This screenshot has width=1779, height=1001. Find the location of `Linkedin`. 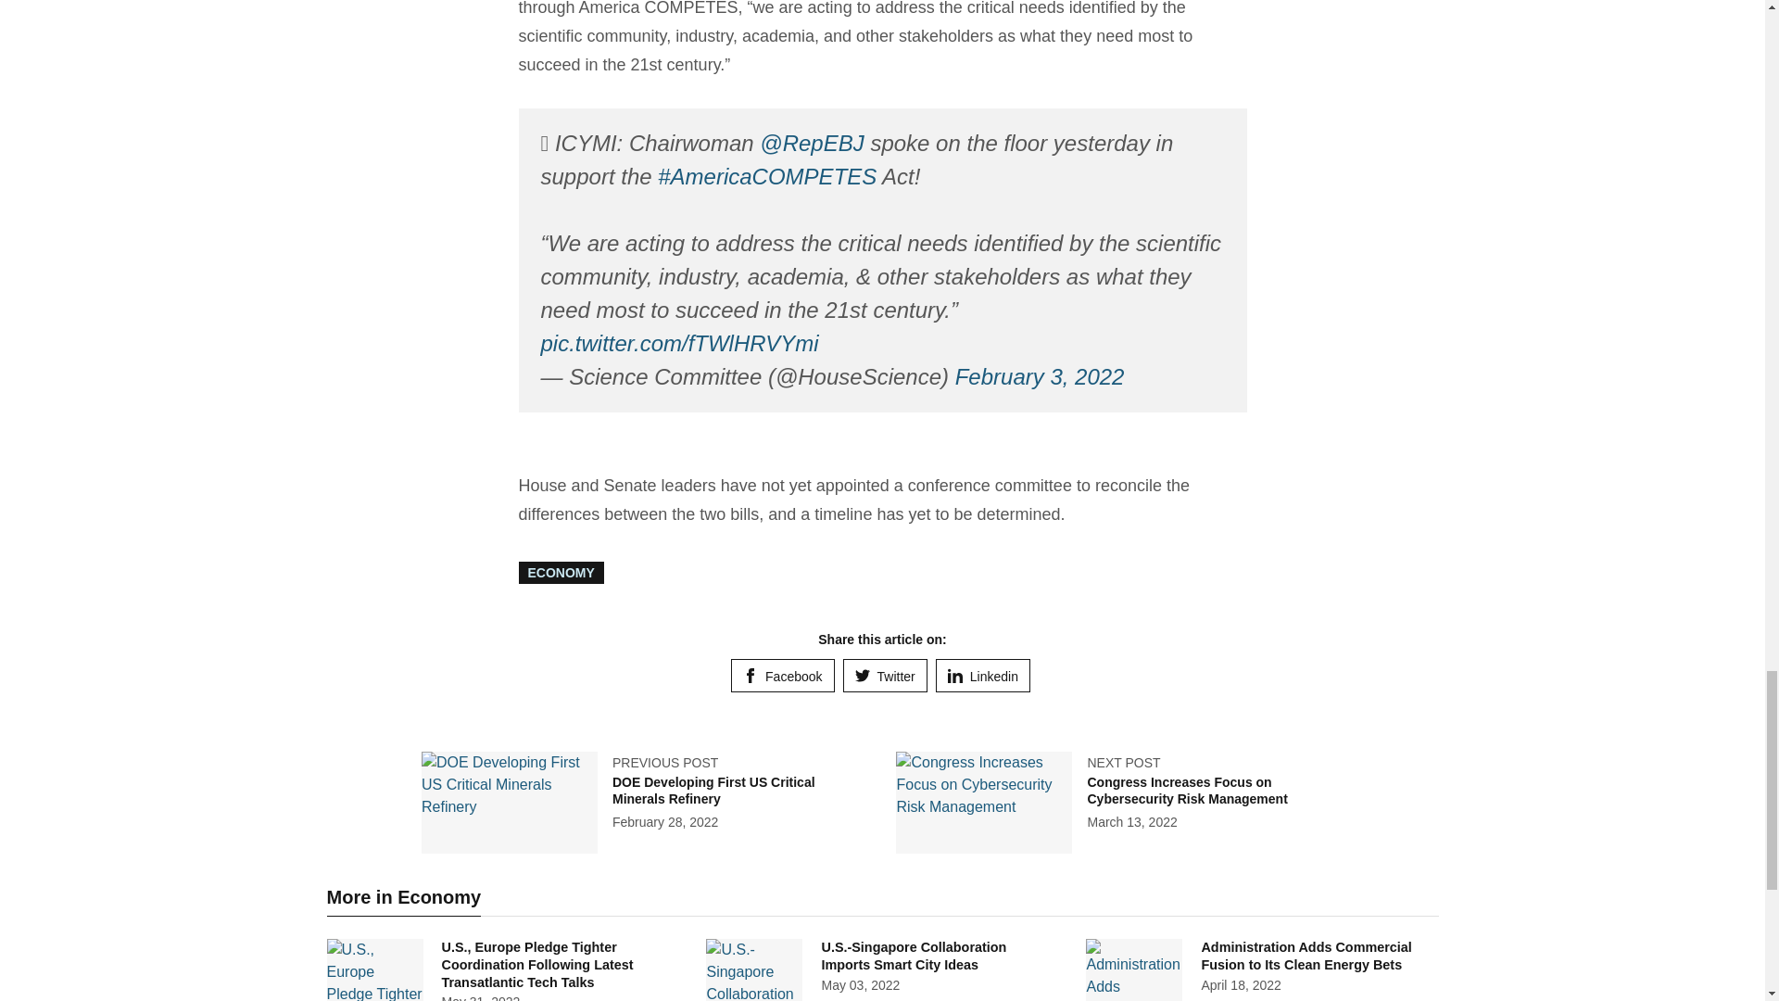

Linkedin is located at coordinates (982, 675).